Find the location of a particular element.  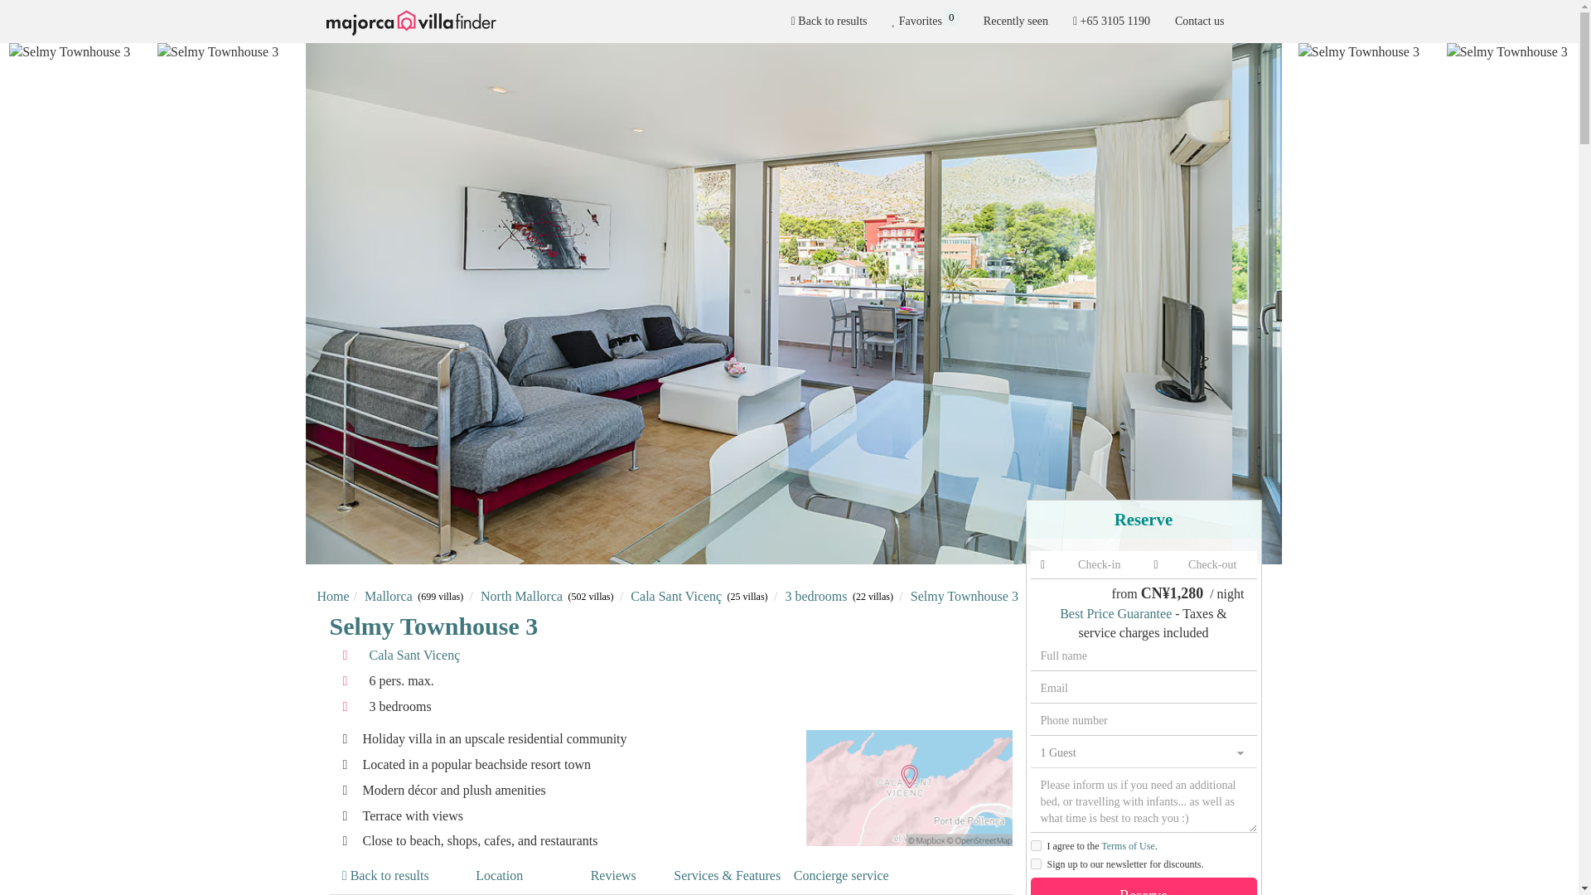

Concierge service is located at coordinates (842, 876).